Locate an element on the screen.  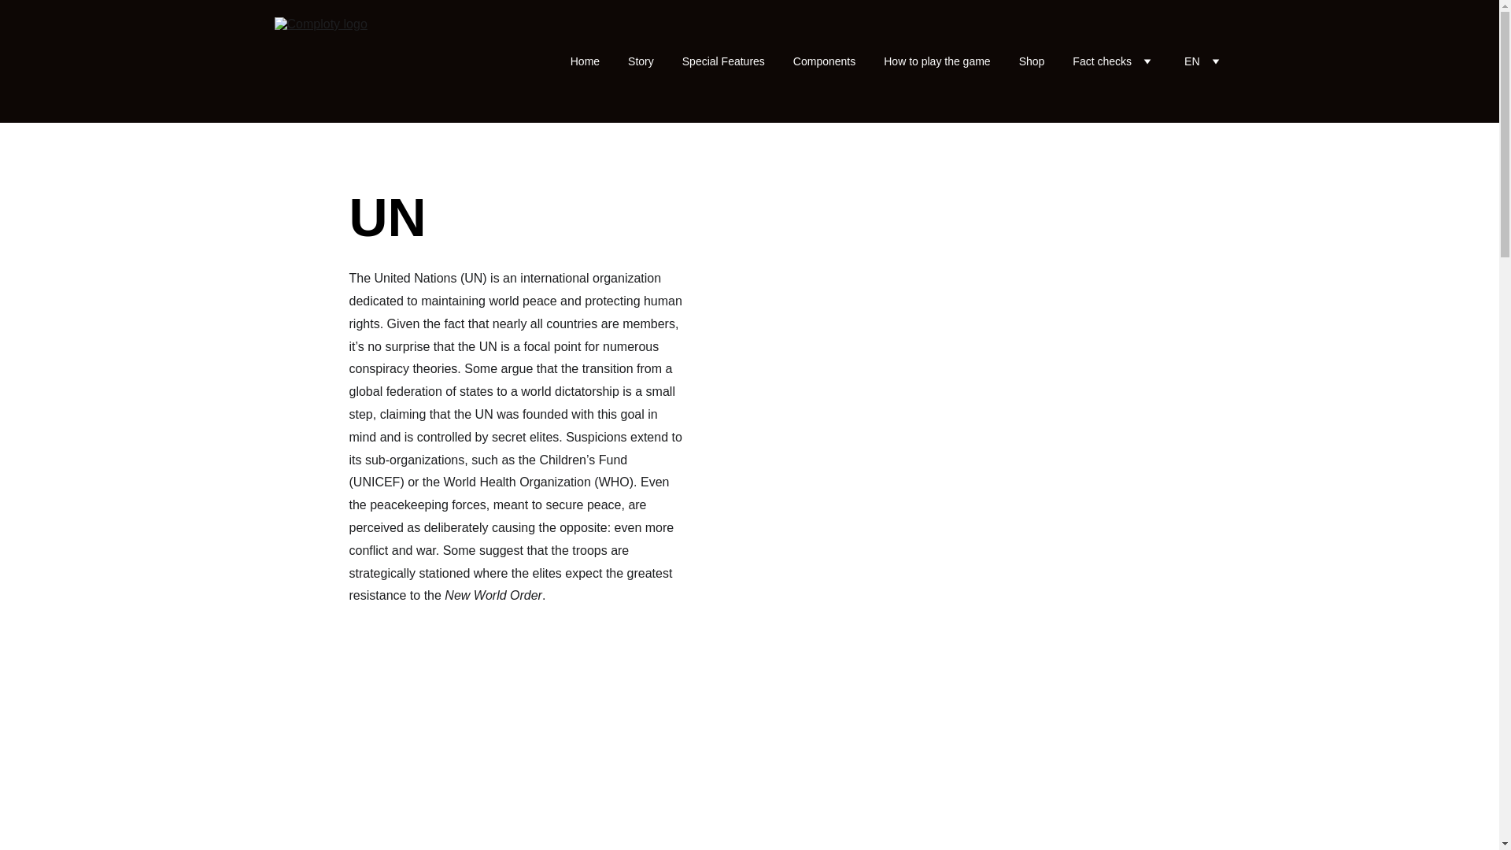
Shop is located at coordinates (1032, 61).